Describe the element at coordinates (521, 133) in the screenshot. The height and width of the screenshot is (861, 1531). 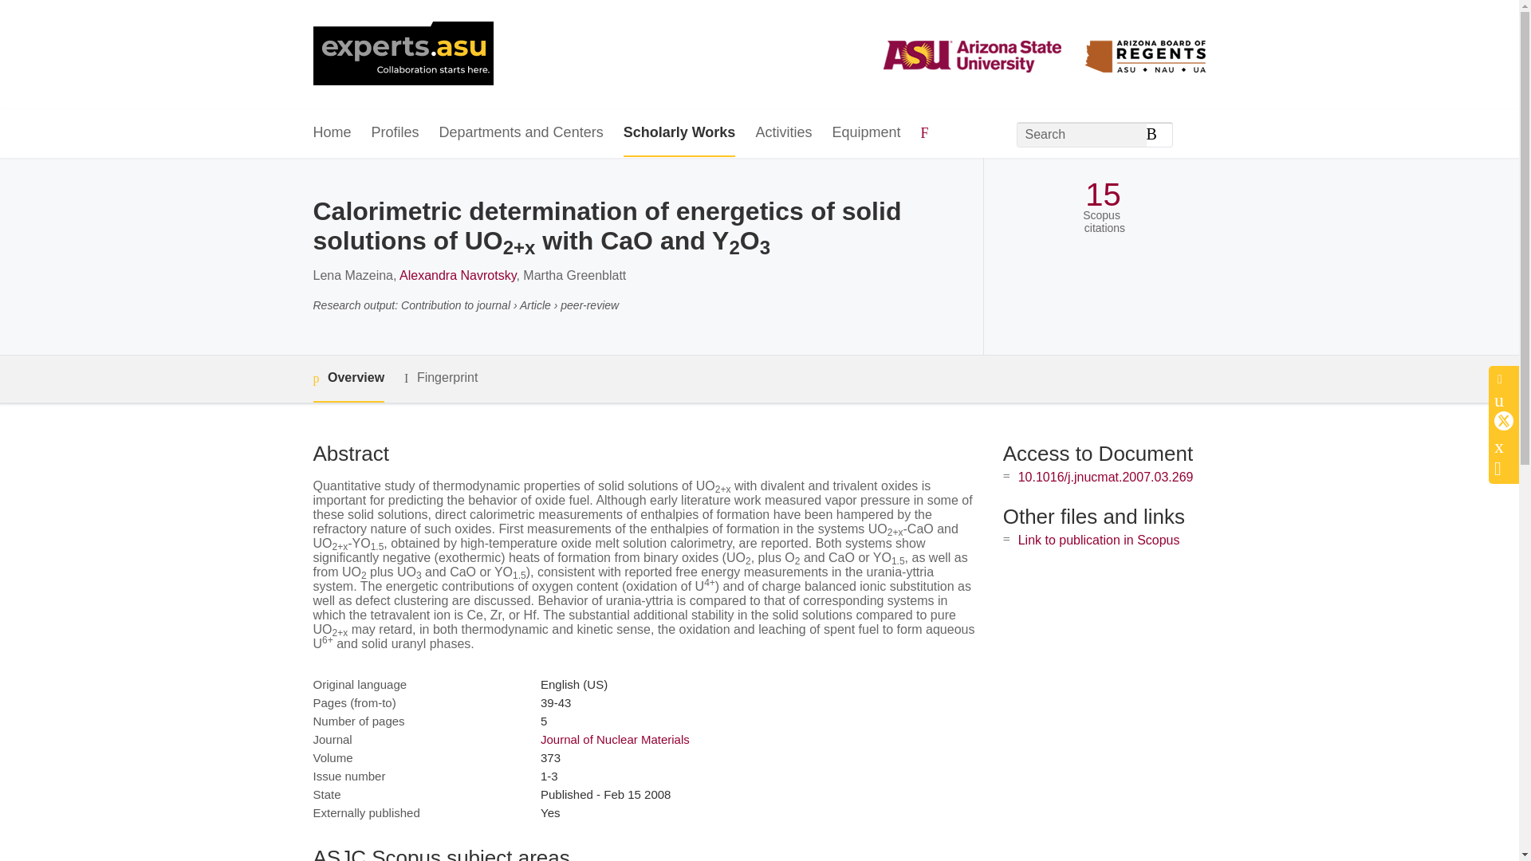
I see `Departments and Centers` at that location.